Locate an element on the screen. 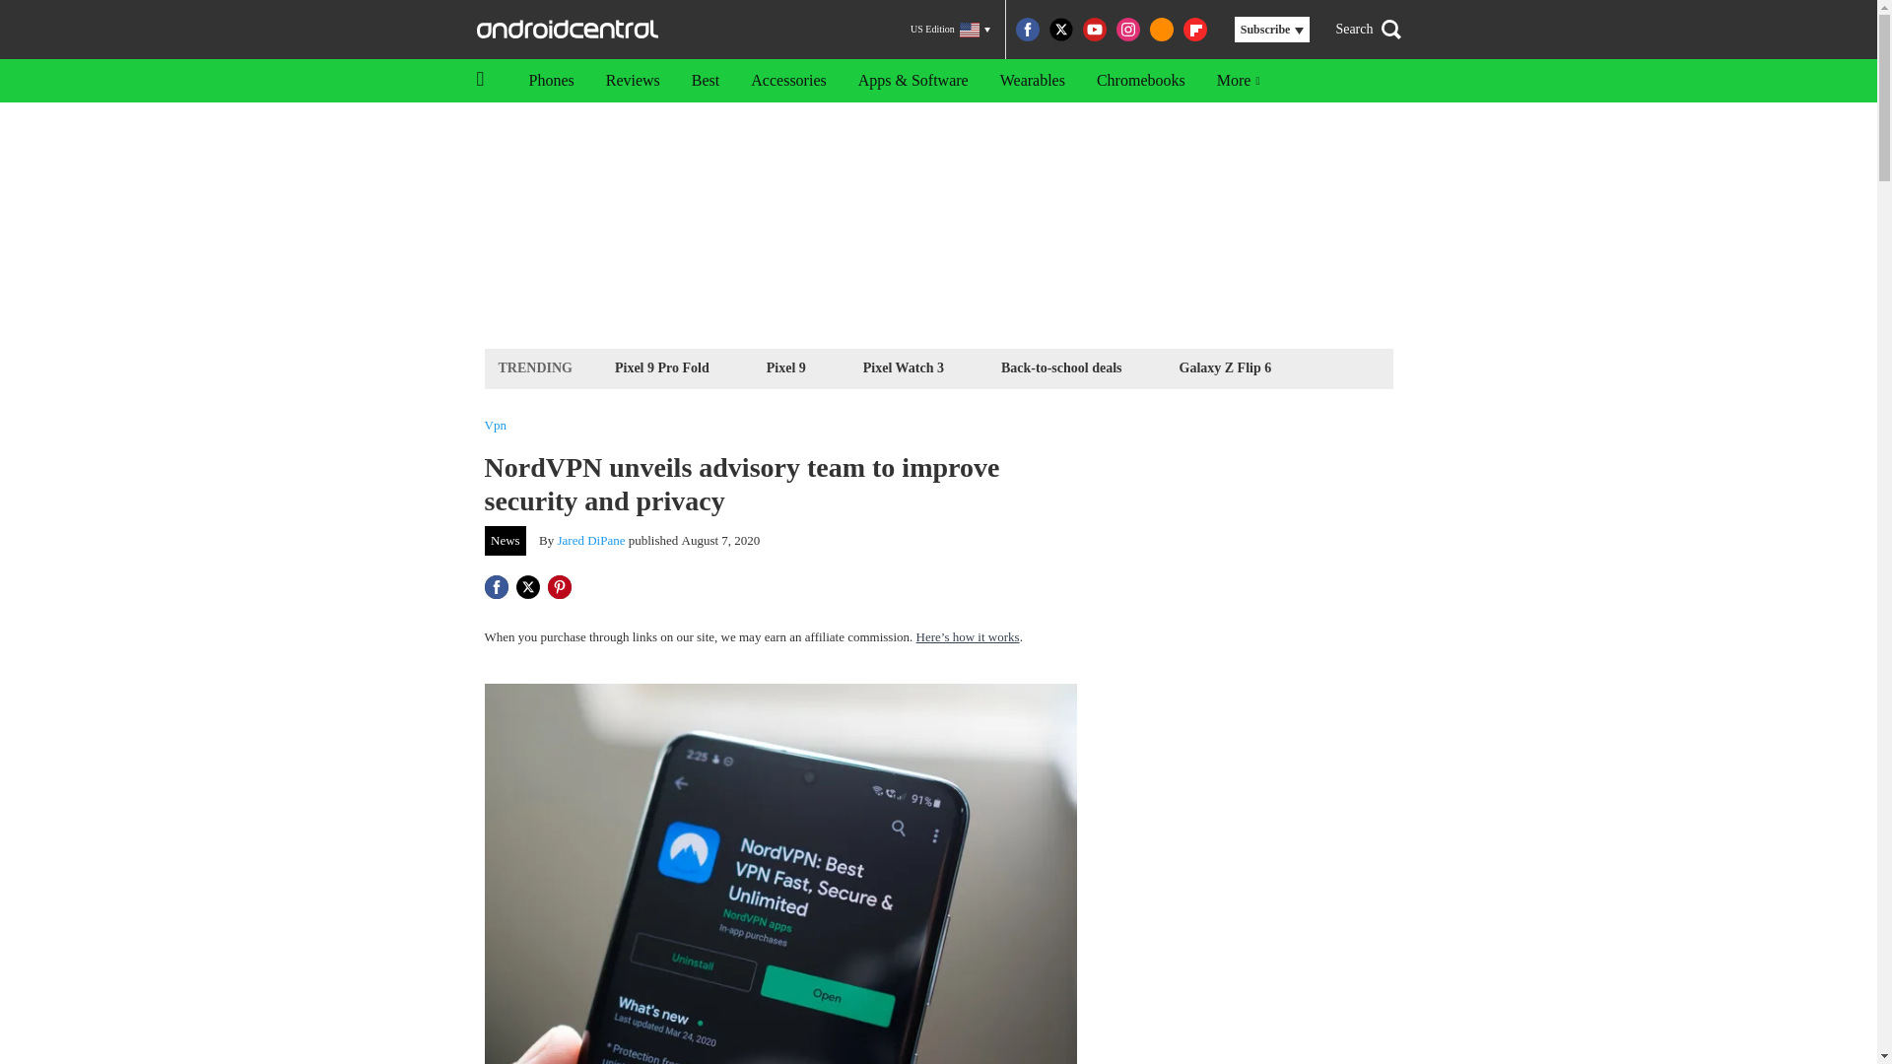  Wearables is located at coordinates (1032, 81).